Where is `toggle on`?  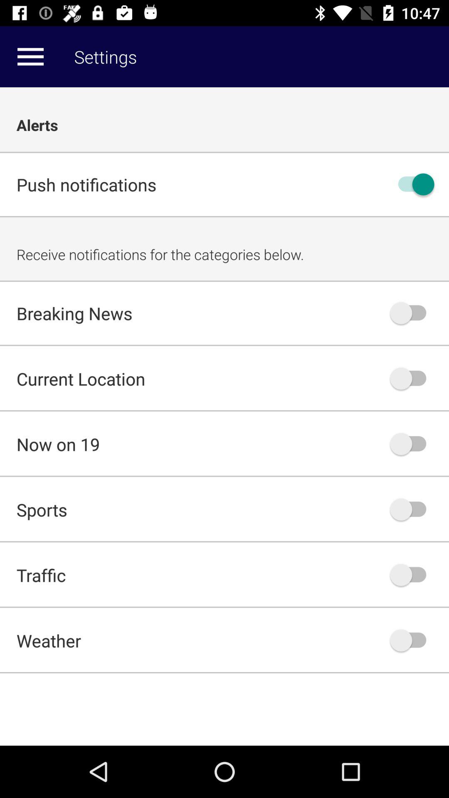
toggle on is located at coordinates (412, 185).